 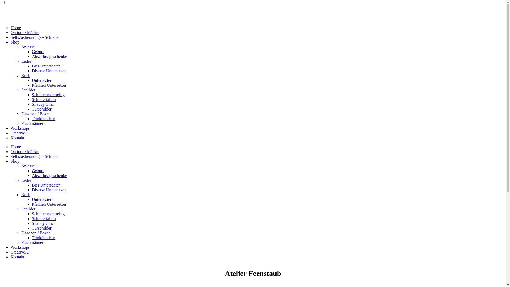 I want to click on Kork, so click(x=25, y=195).